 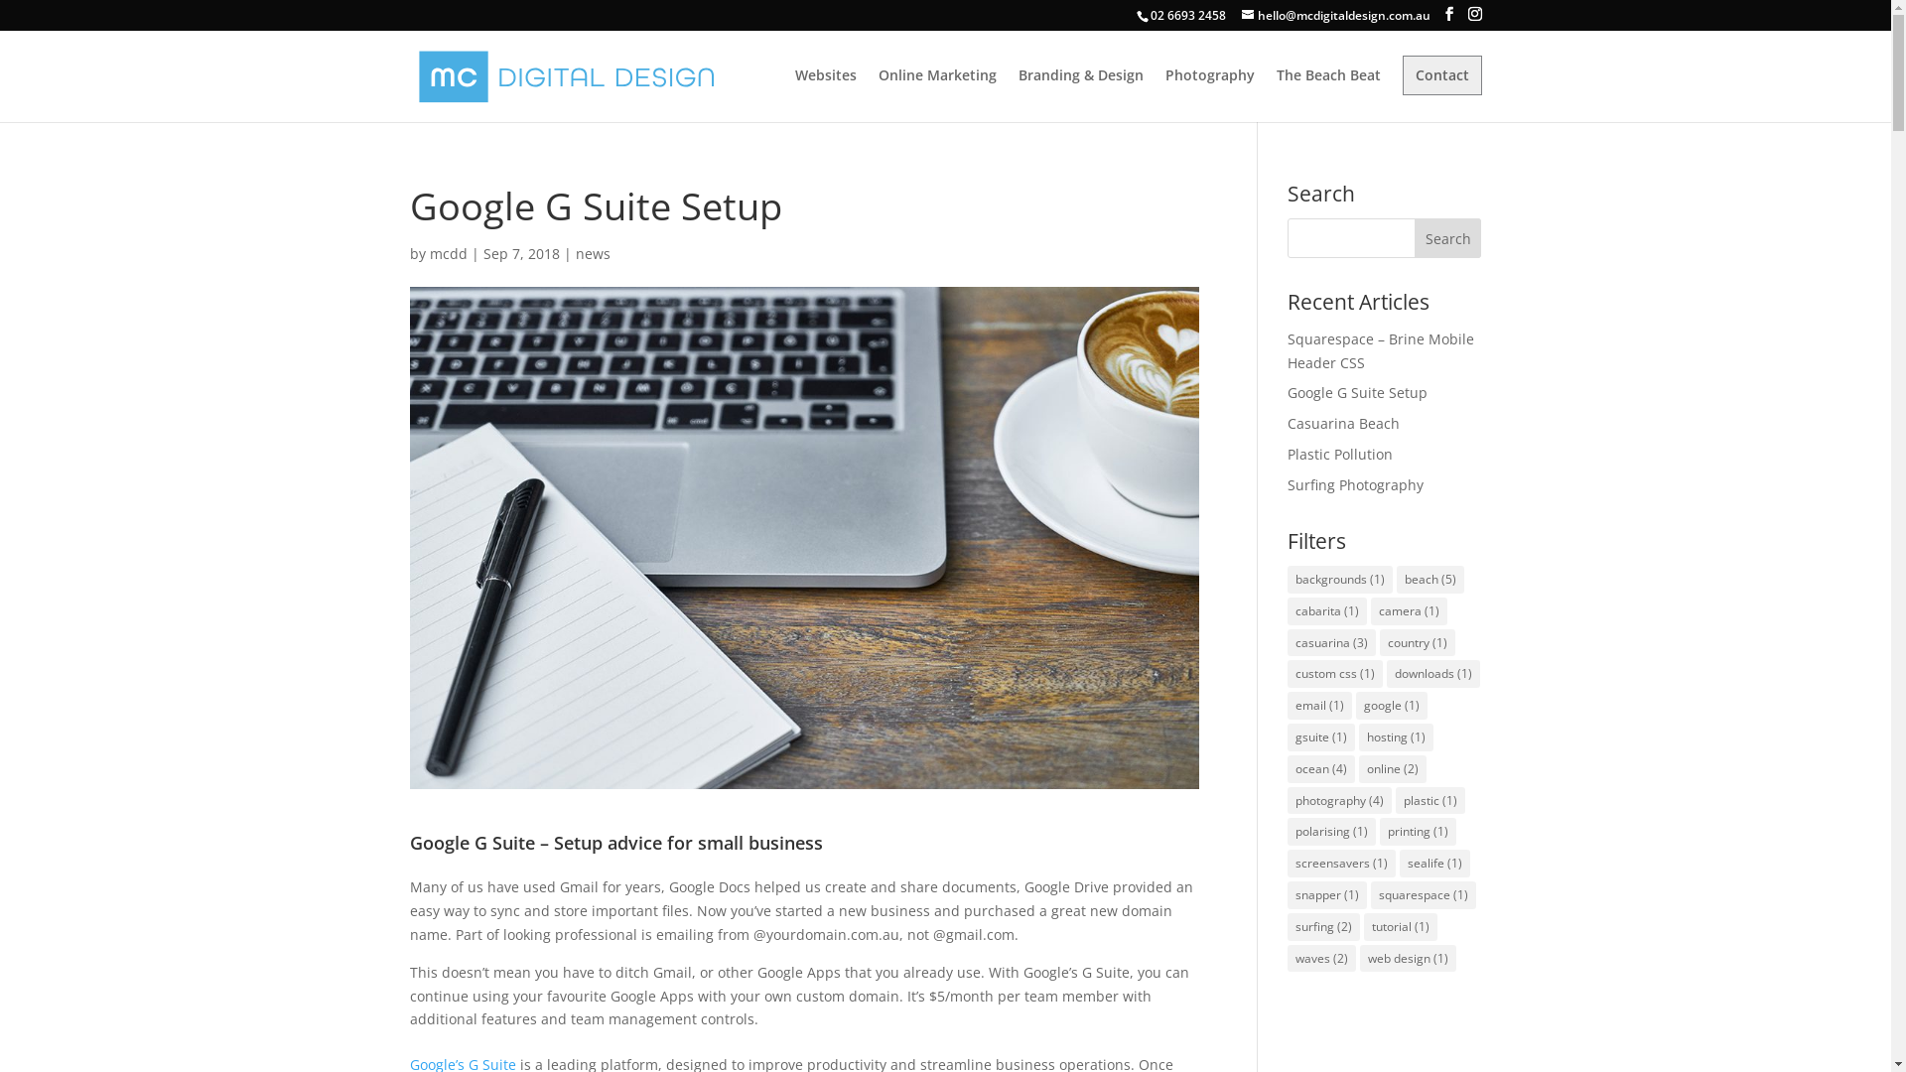 What do you see at coordinates (1340, 455) in the screenshot?
I see `Plastic Pollution` at bounding box center [1340, 455].